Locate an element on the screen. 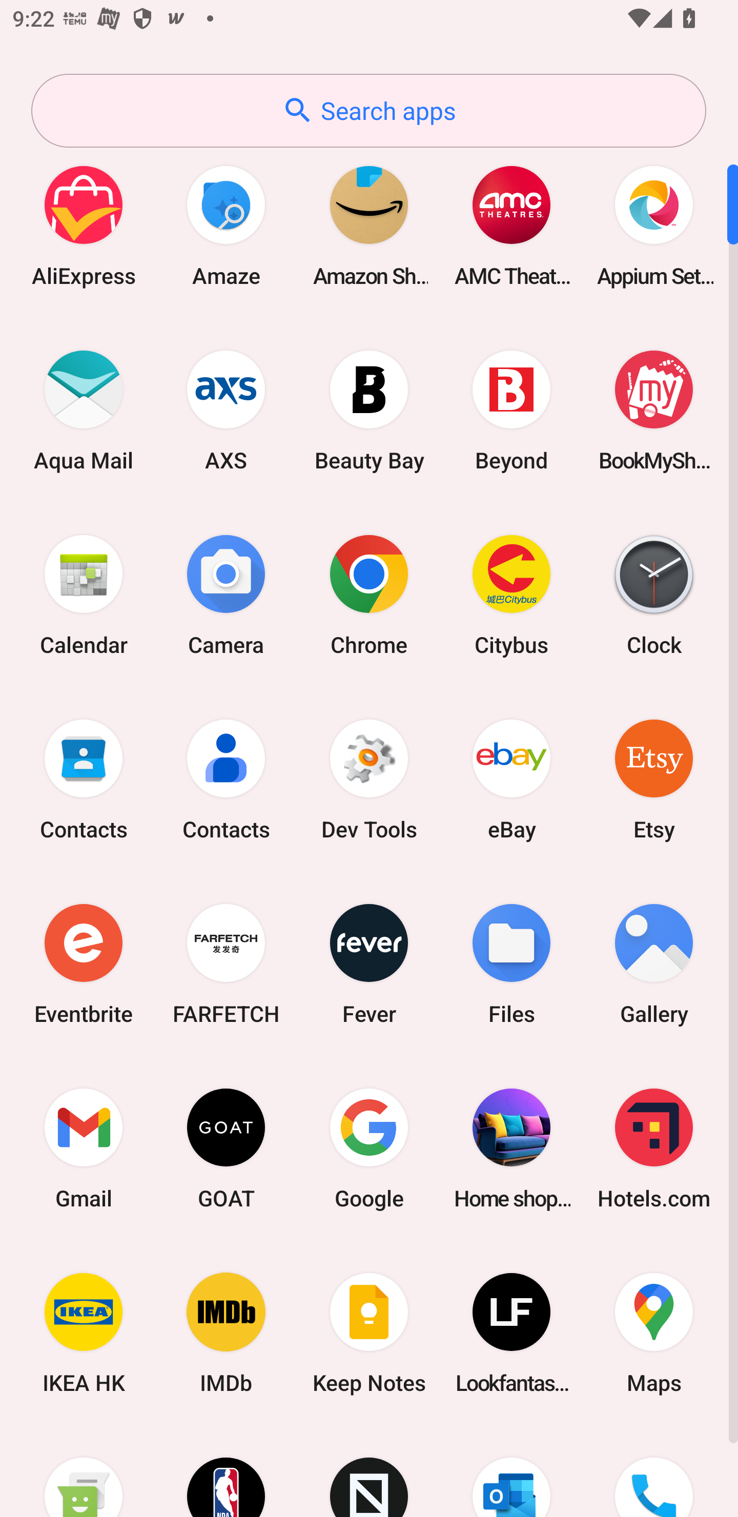 The image size is (738, 1517). Gallery is located at coordinates (654, 963).